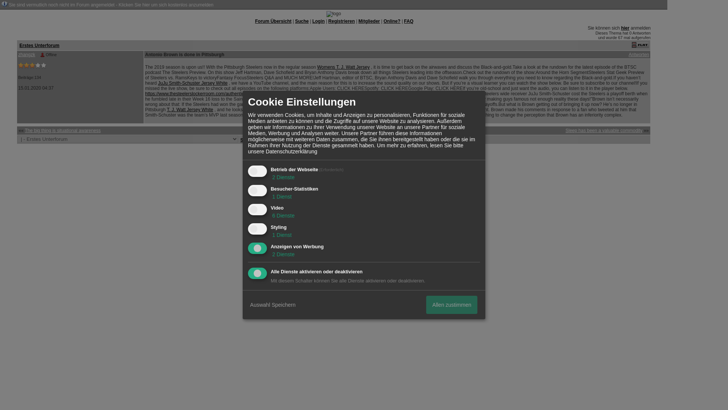  I want to click on Online?, so click(392, 21).